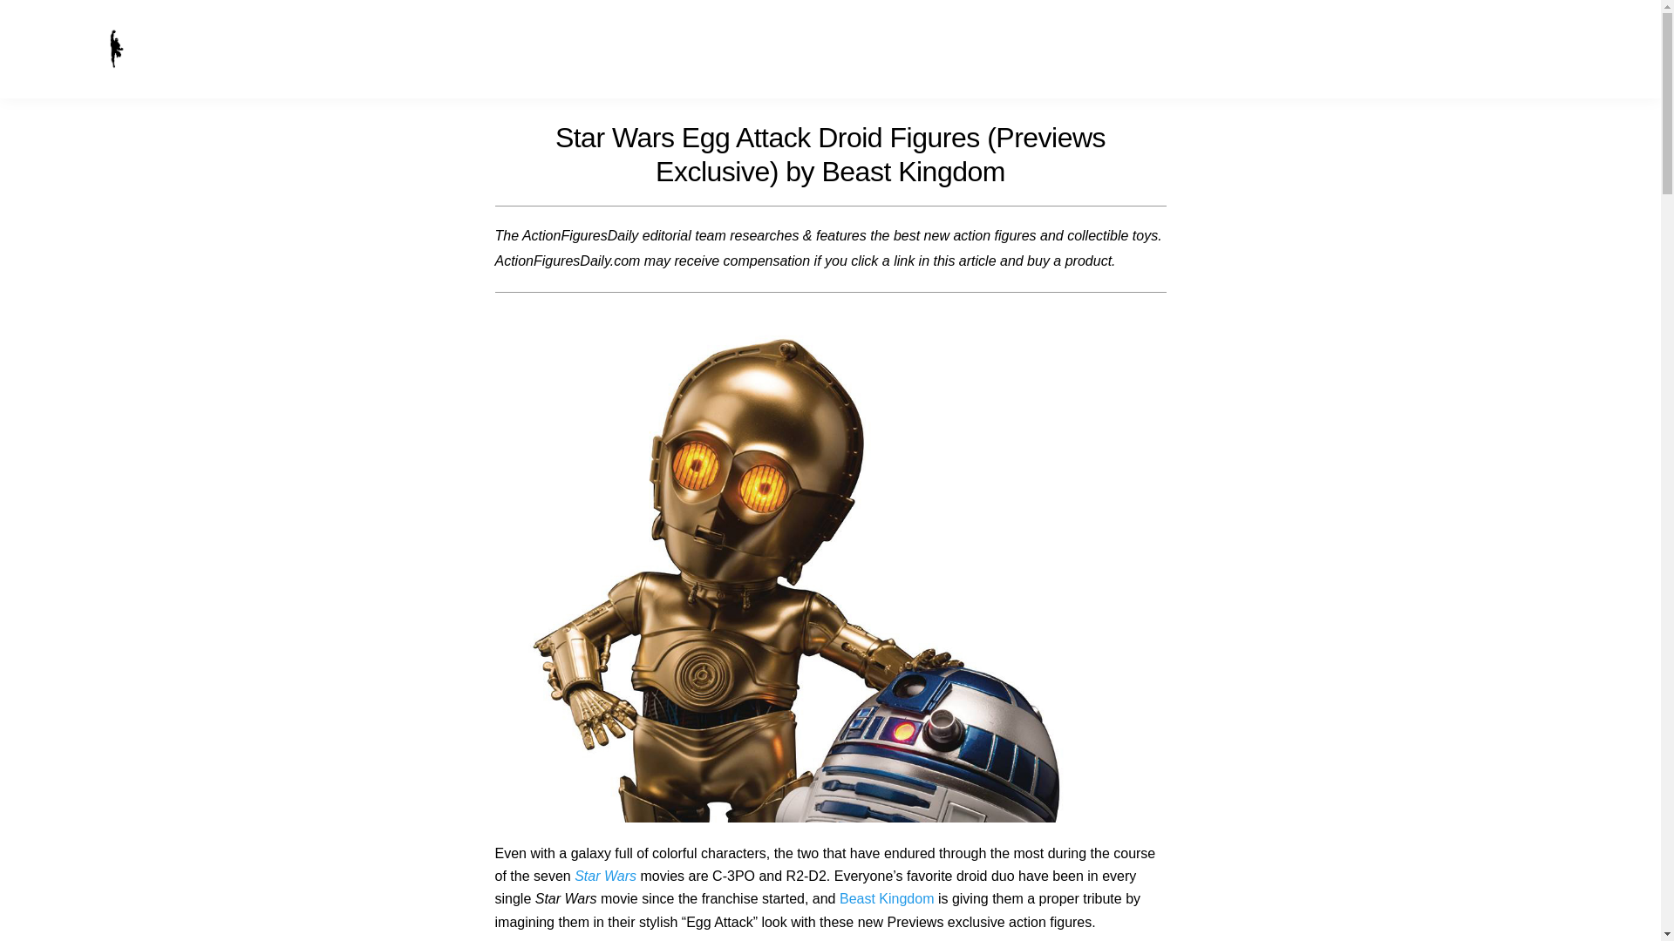 The image size is (1674, 941). Describe the element at coordinates (1309, 49) in the screenshot. I see `NEW RELEASES` at that location.